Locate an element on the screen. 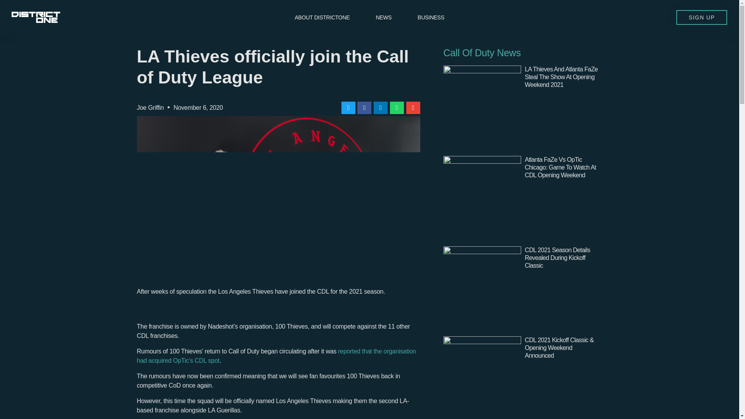 The width and height of the screenshot is (745, 419). SIGN UP is located at coordinates (702, 17).